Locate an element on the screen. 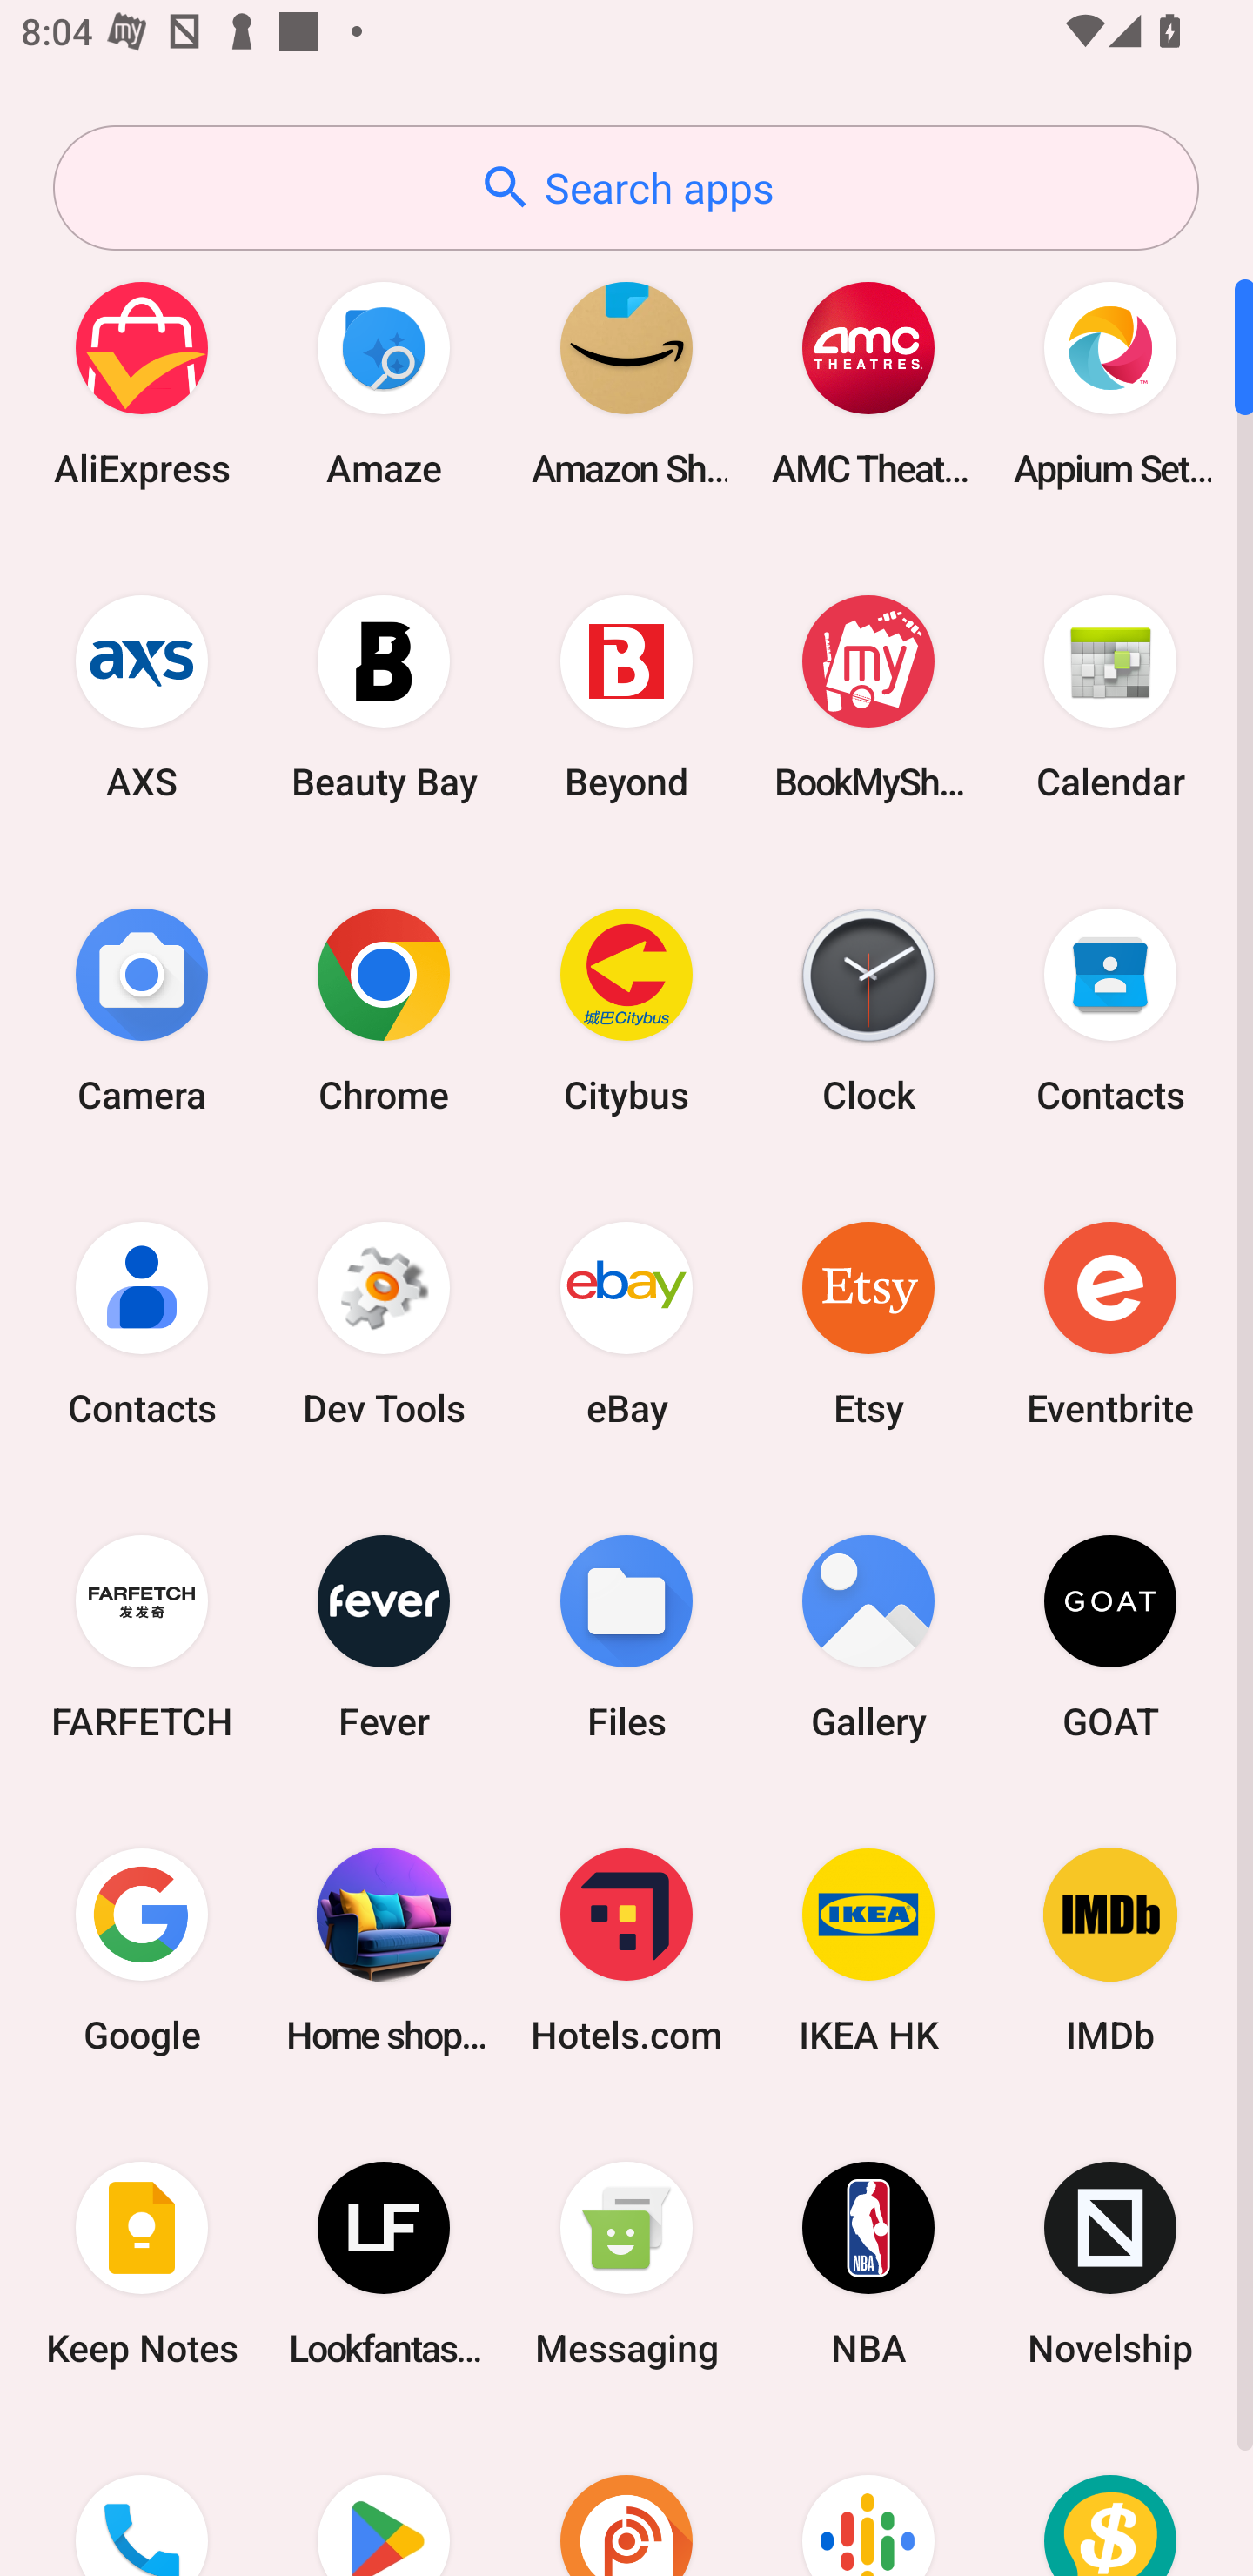  BookMyShow is located at coordinates (868, 696).